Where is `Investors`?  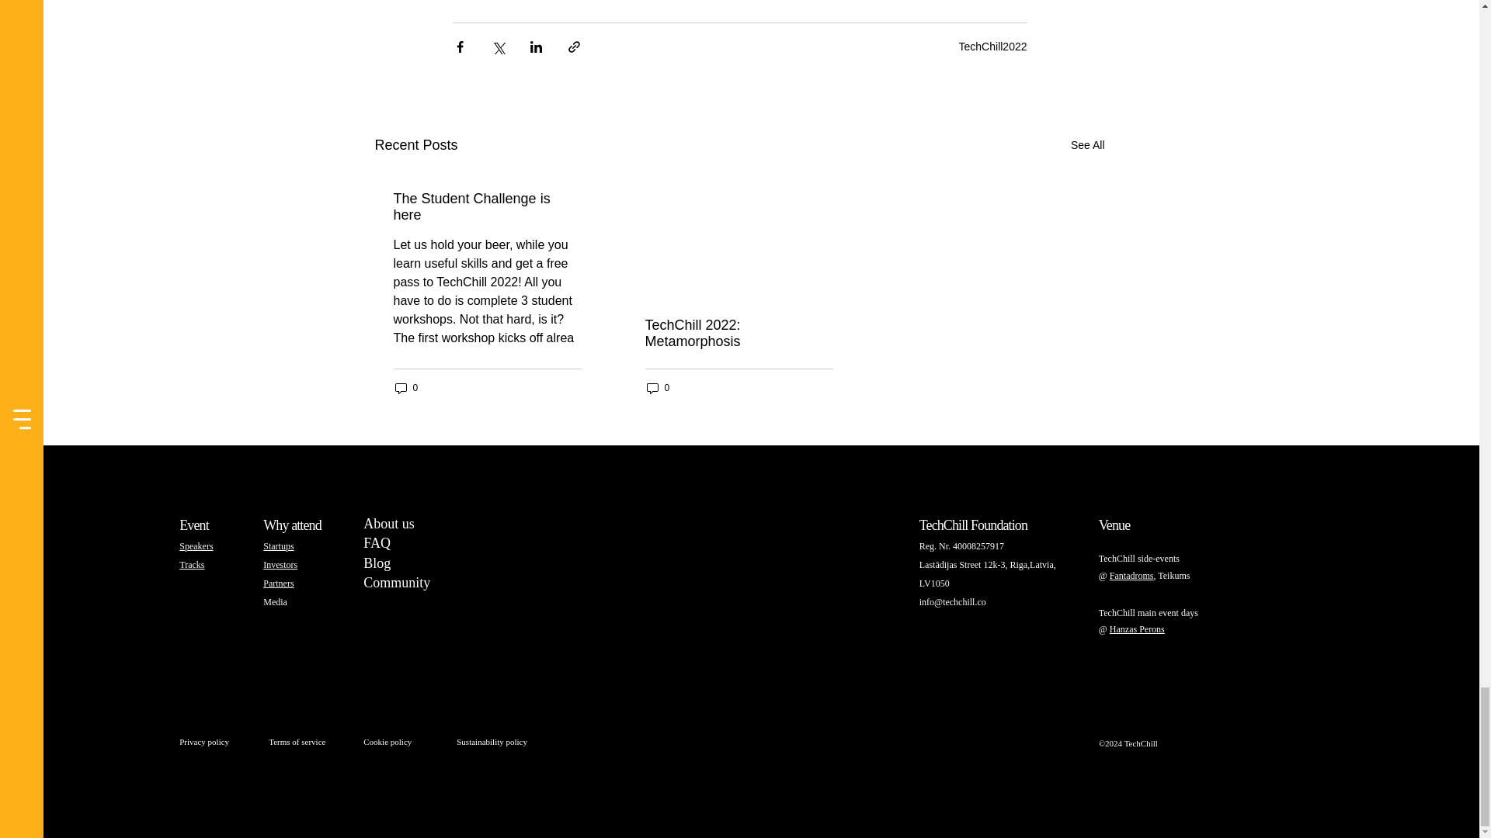
Investors is located at coordinates (992, 47).